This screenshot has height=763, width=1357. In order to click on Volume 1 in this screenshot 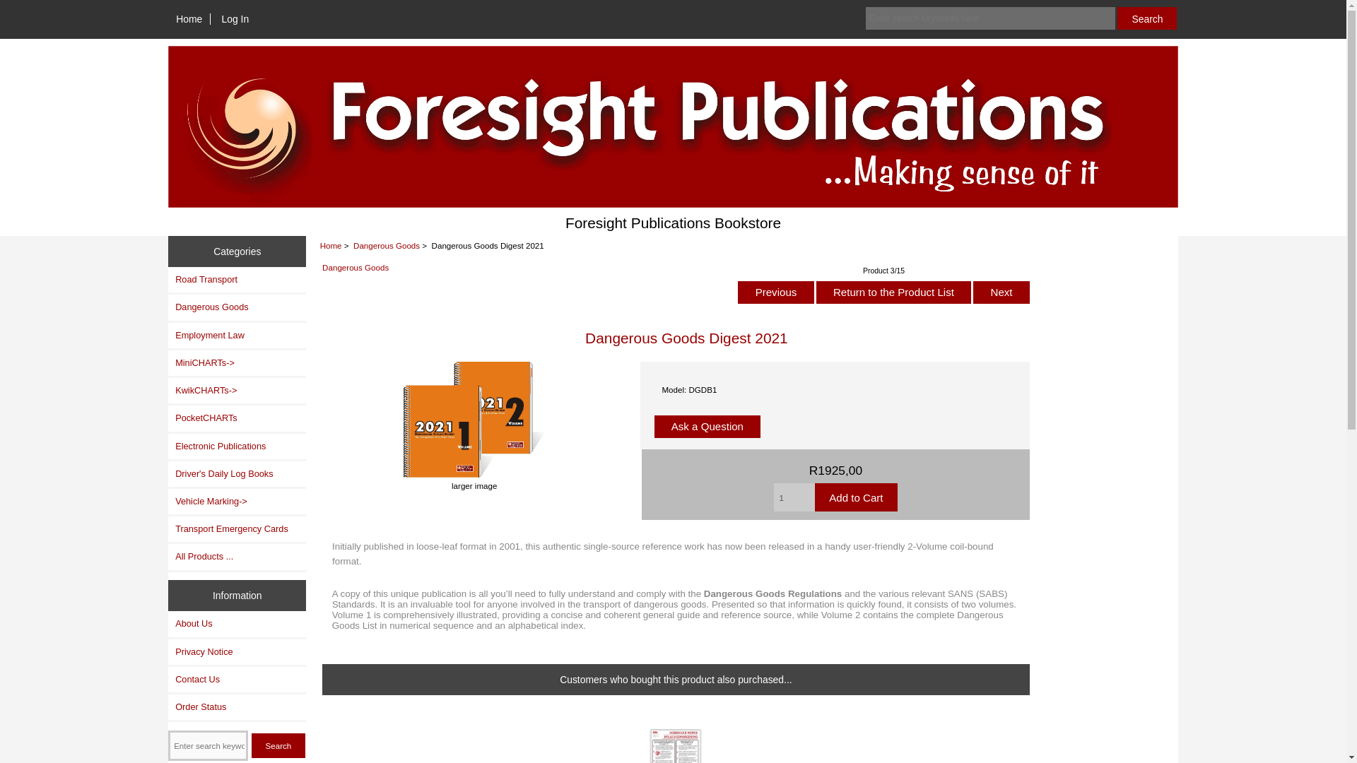, I will do `click(352, 615)`.